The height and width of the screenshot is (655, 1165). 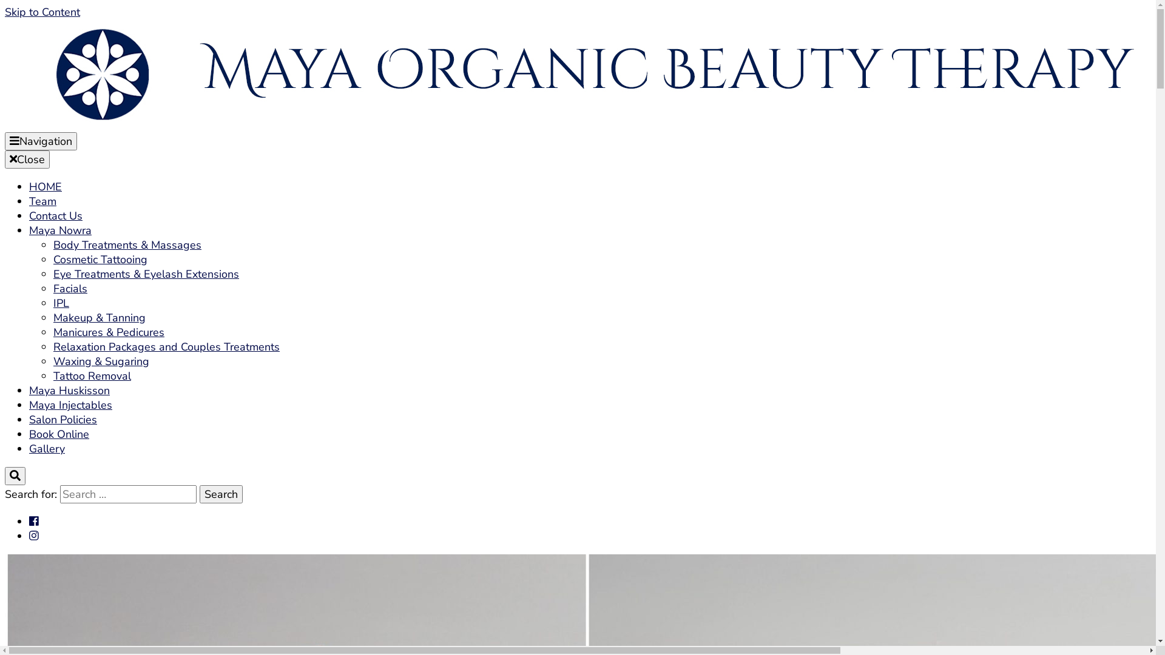 I want to click on Tattoo Removal, so click(x=92, y=376).